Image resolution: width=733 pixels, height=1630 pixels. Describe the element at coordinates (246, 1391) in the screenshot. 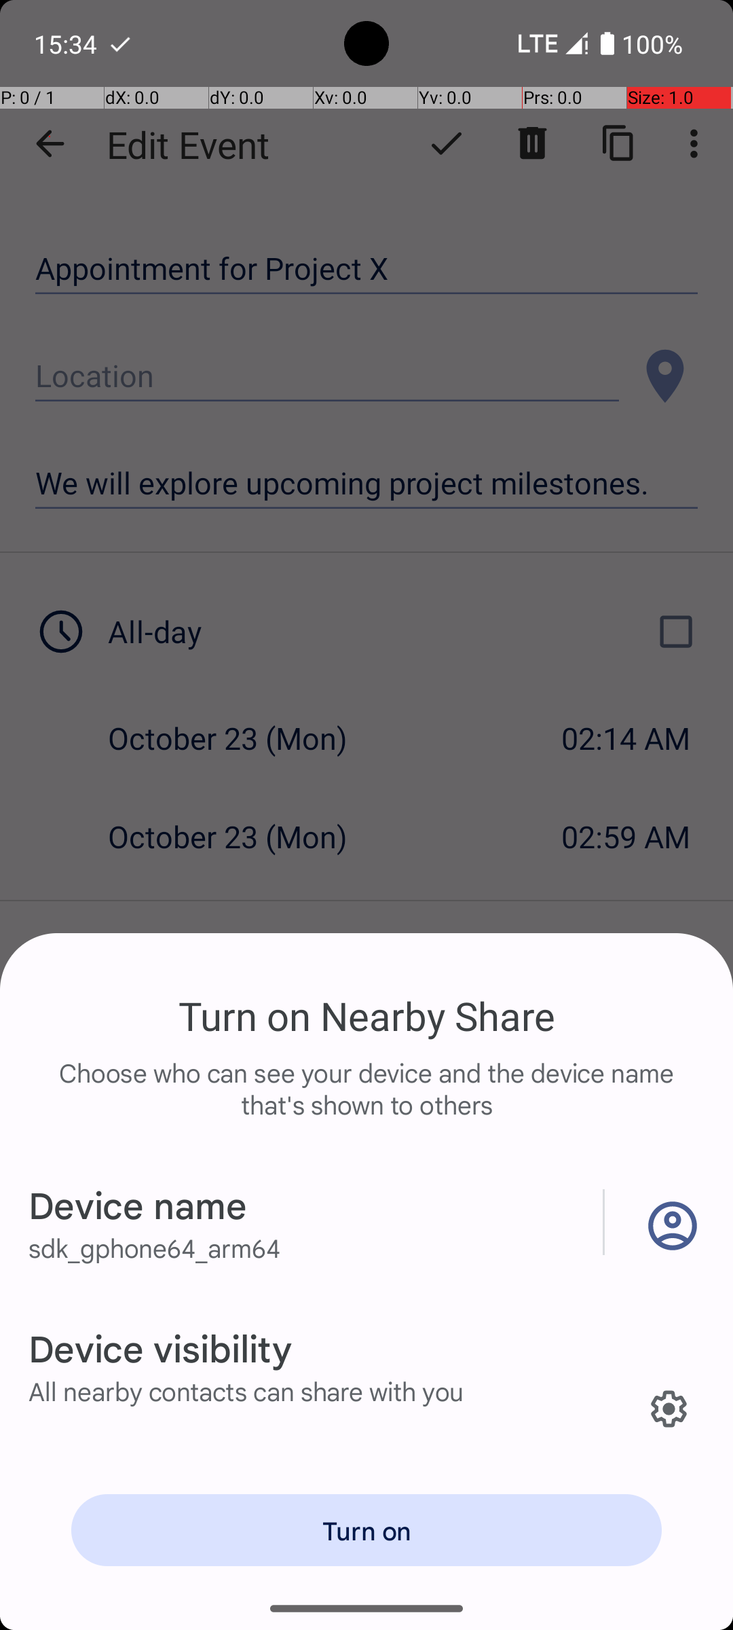

I see `All nearby contacts can share with you` at that location.